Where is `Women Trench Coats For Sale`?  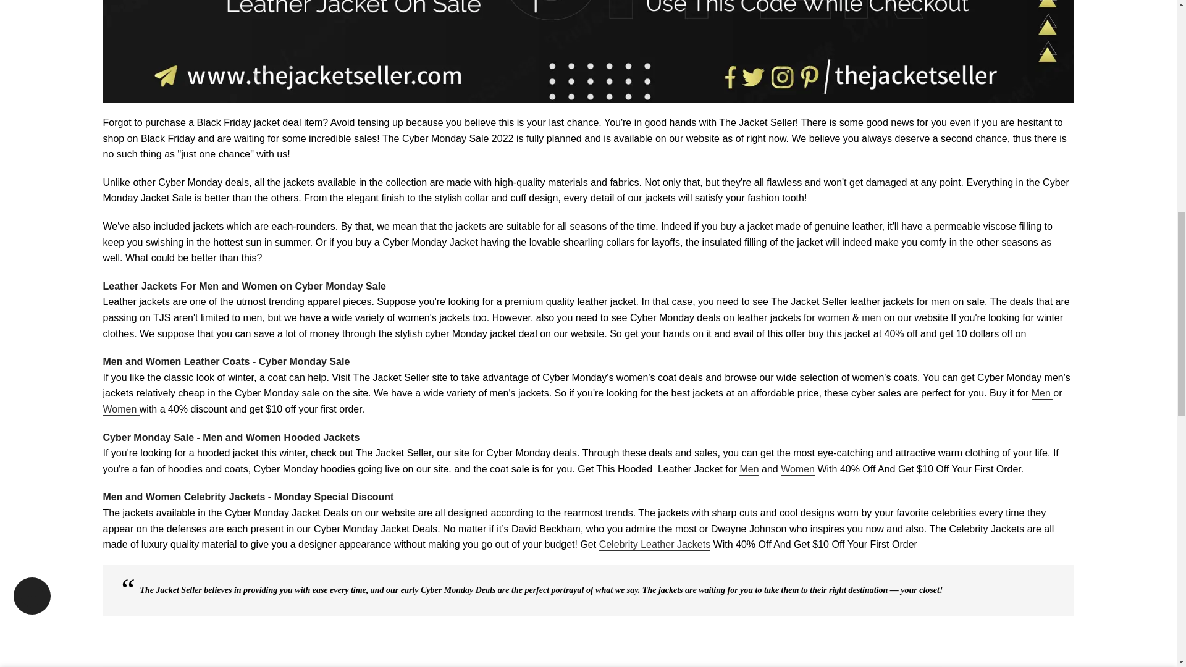 Women Trench Coats For Sale is located at coordinates (120, 409).